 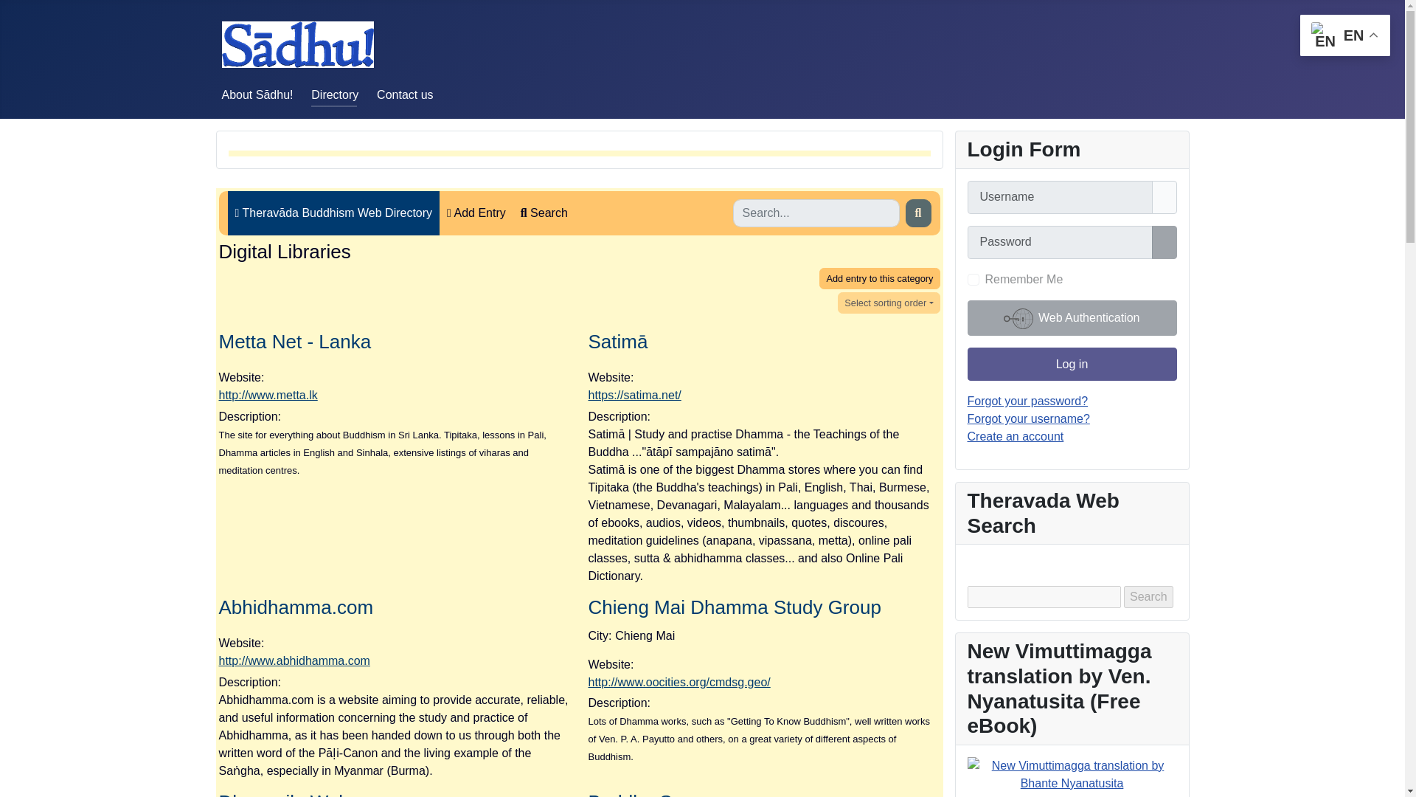 I want to click on Add entry to this category, so click(x=879, y=278).